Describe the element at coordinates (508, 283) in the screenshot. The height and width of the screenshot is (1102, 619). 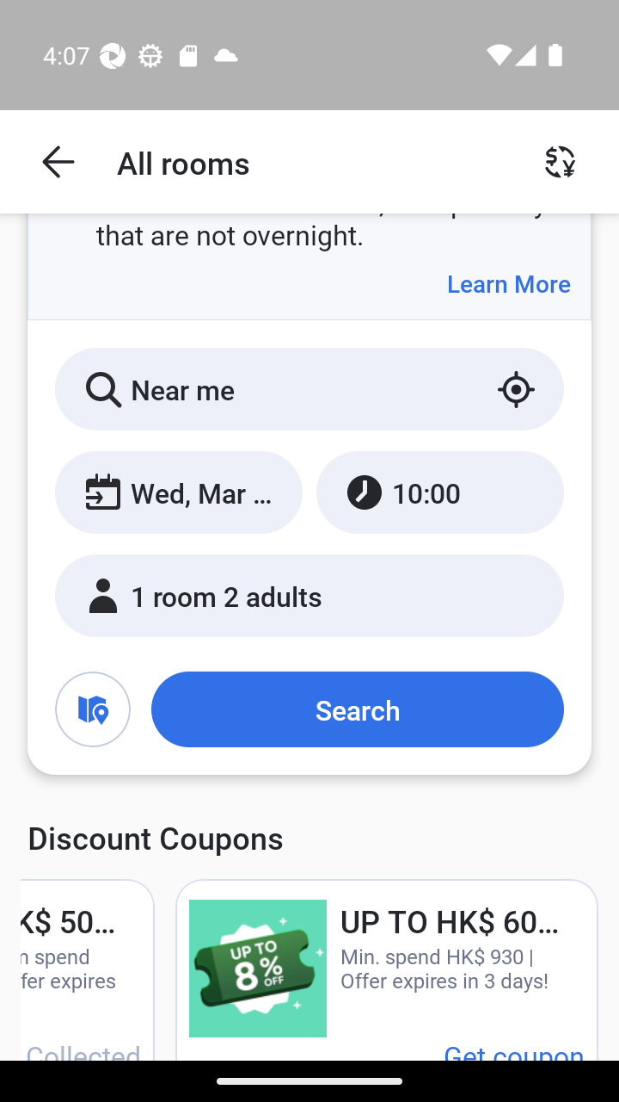
I see `Learn More` at that location.